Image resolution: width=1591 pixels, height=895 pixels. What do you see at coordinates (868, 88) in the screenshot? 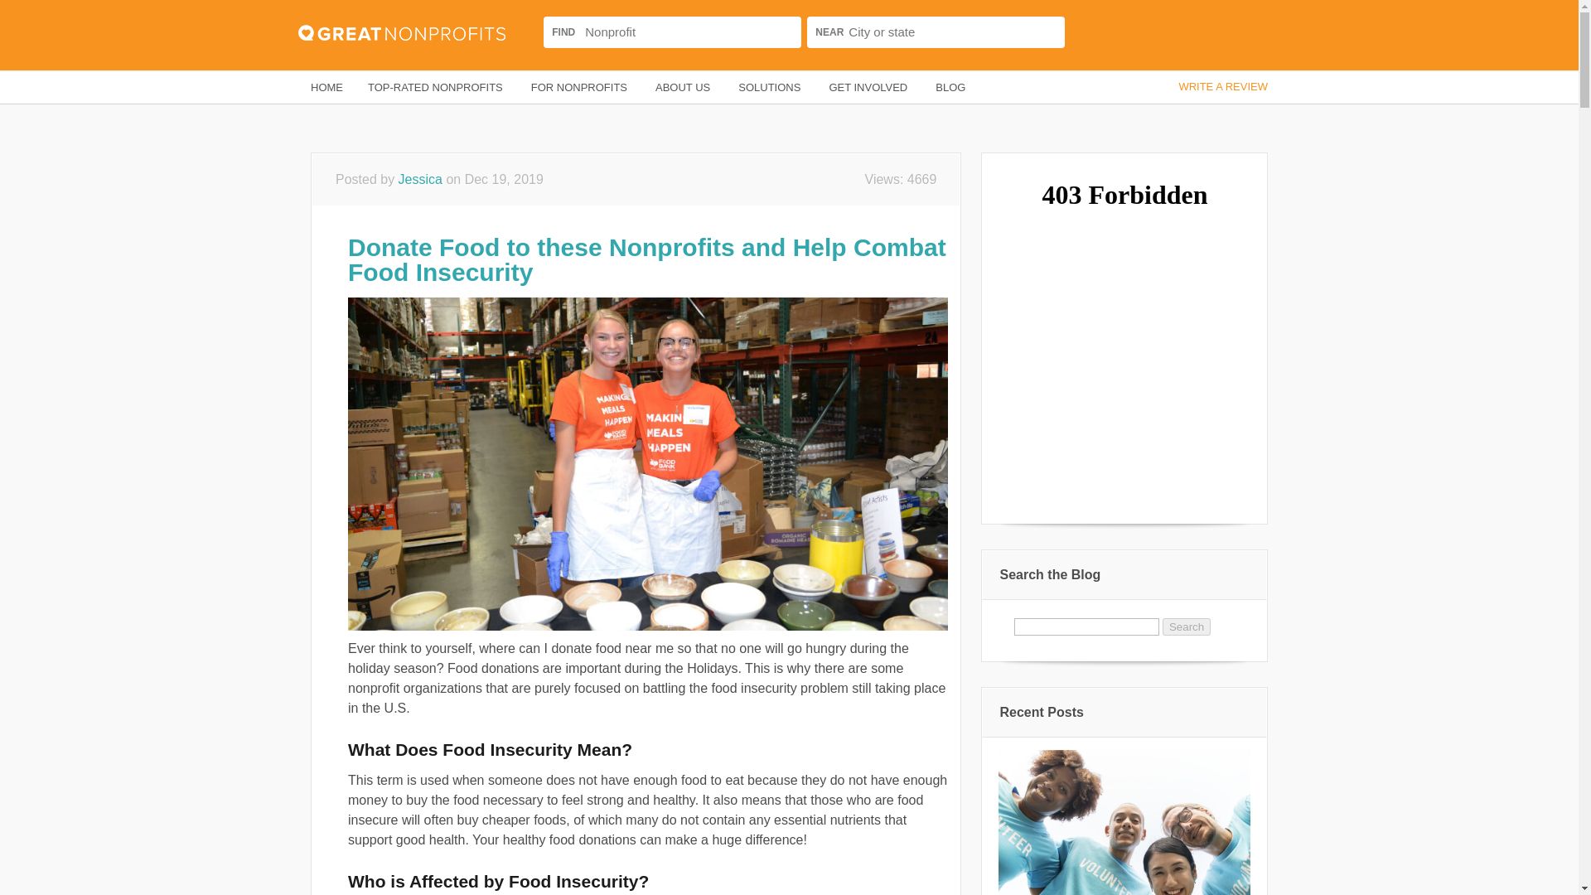
I see `GET INVOLVED` at bounding box center [868, 88].